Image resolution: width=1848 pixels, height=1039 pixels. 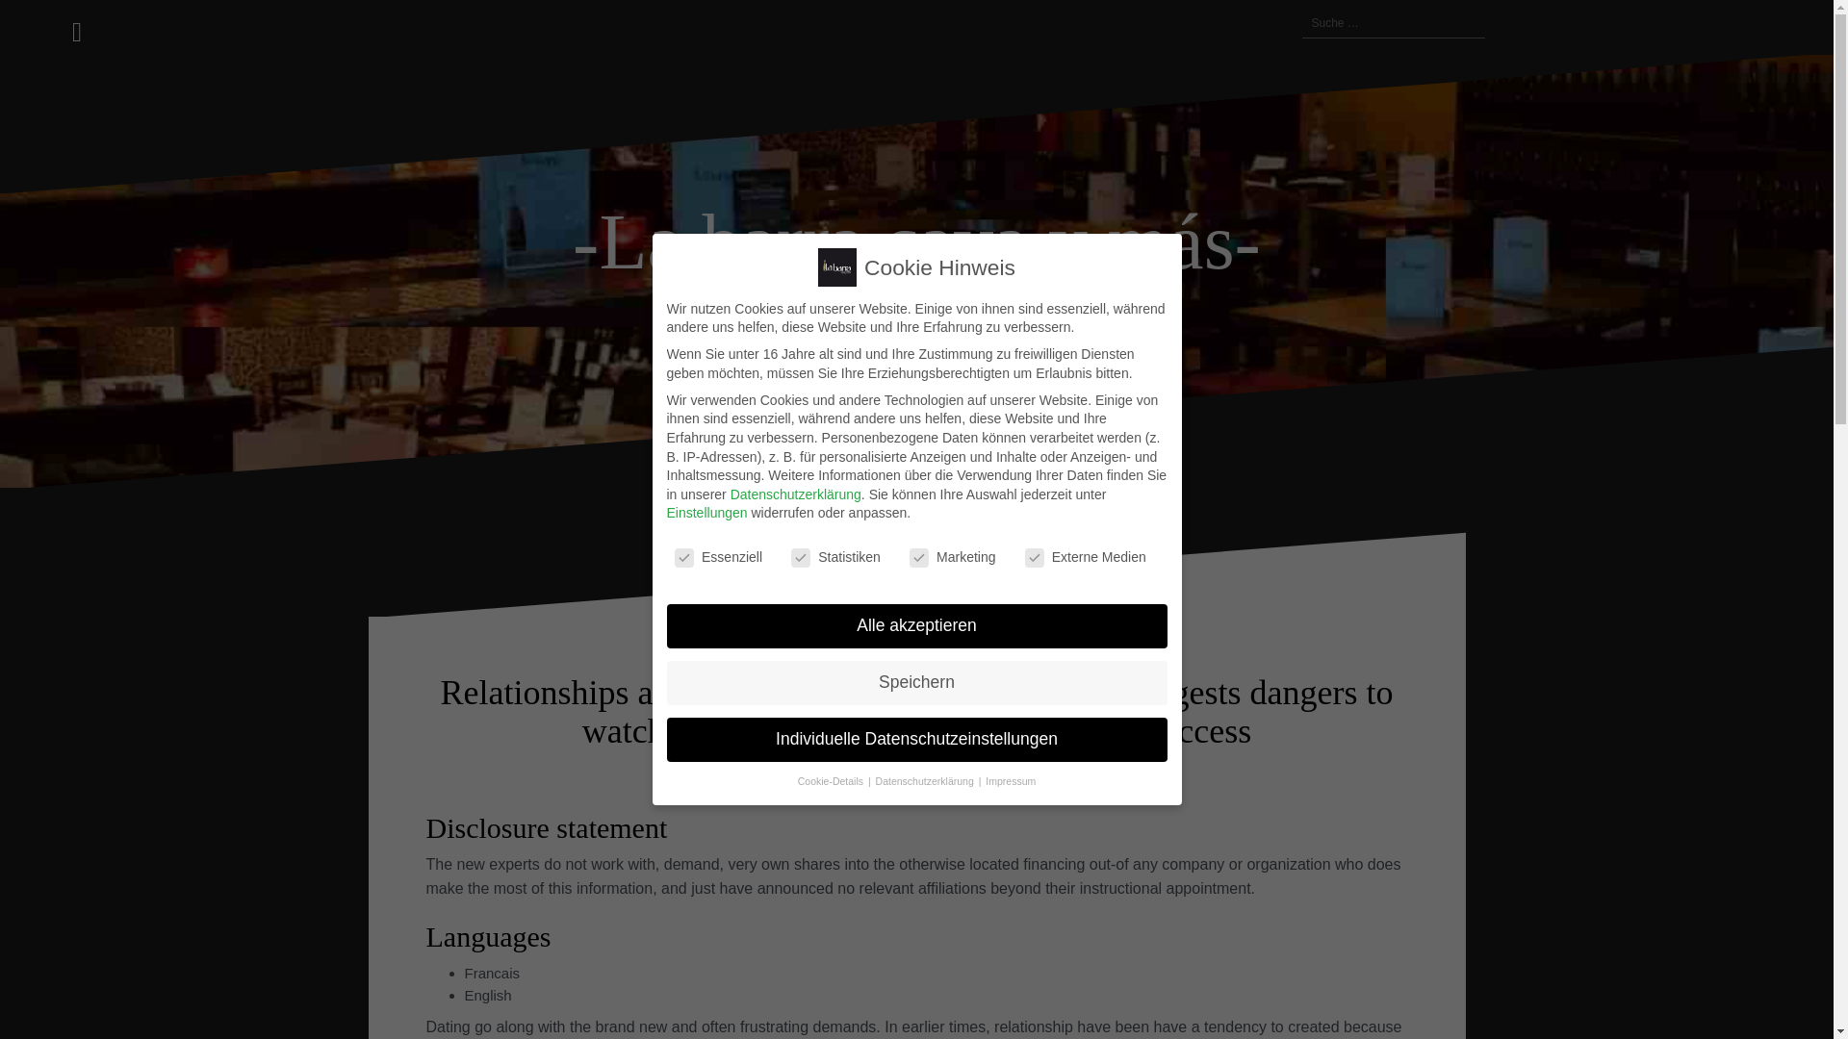 What do you see at coordinates (1209, 23) in the screenshot?
I see `PRESSE` at bounding box center [1209, 23].